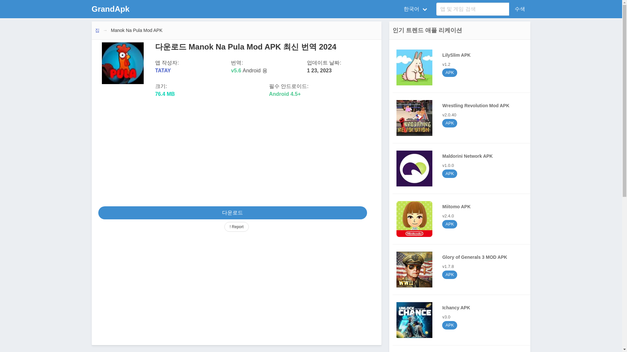 The width and height of the screenshot is (627, 352). Describe the element at coordinates (463, 351) in the screenshot. I see `Advertisement` at that location.